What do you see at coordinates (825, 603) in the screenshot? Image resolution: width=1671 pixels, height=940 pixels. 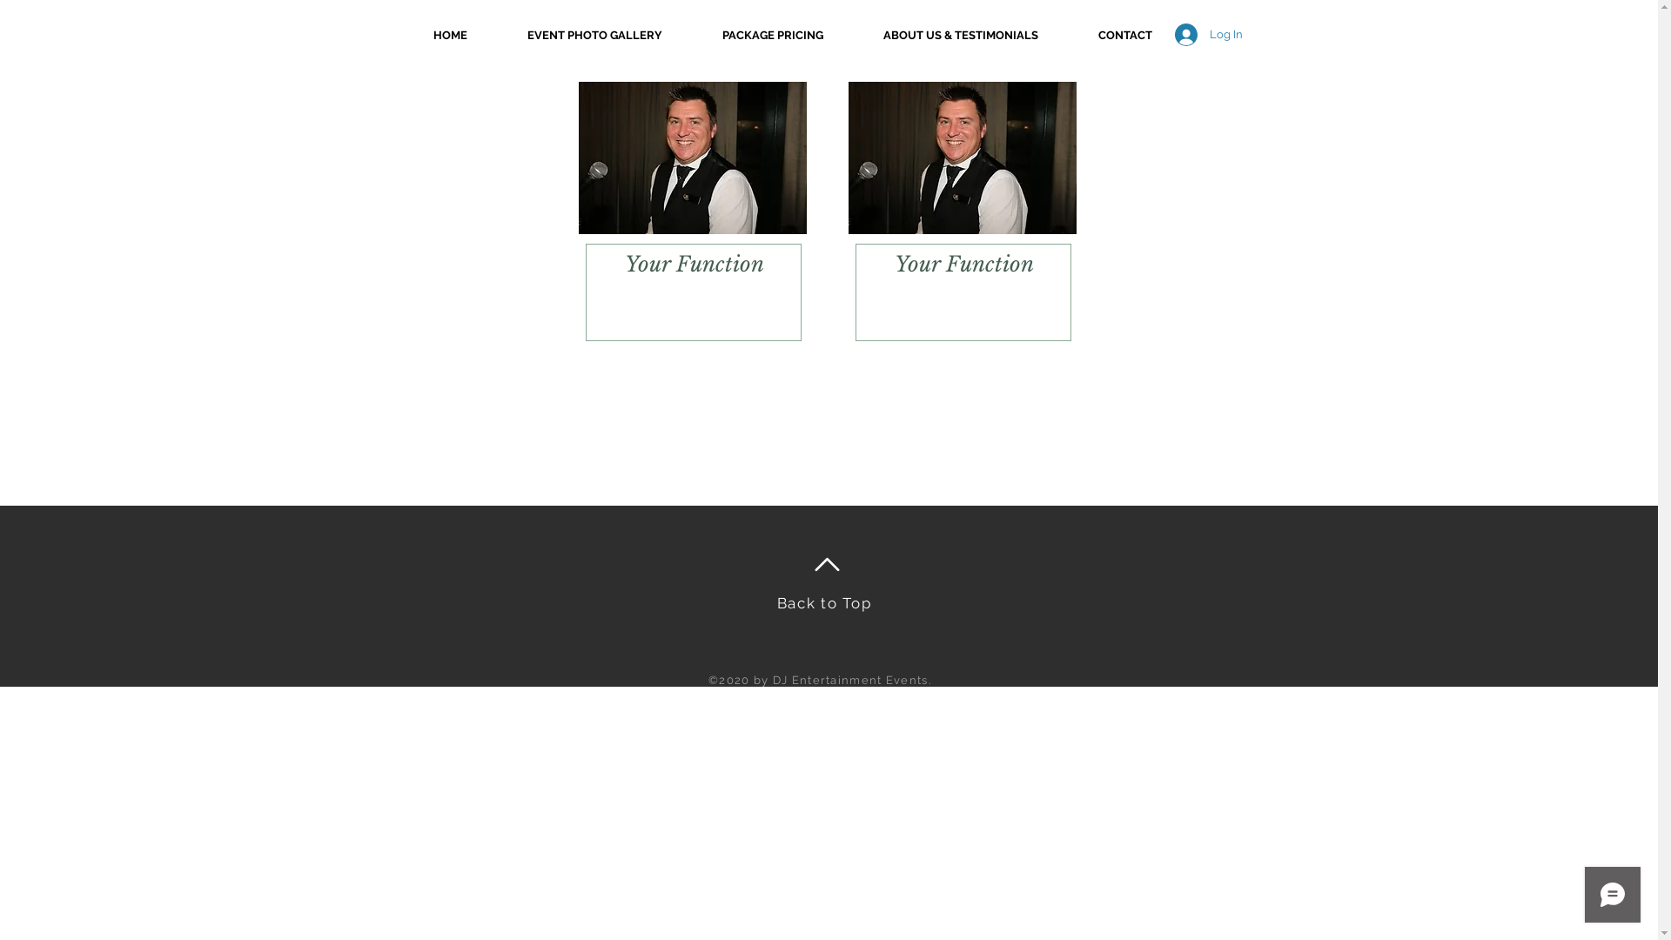 I see `Back to Top` at bounding box center [825, 603].